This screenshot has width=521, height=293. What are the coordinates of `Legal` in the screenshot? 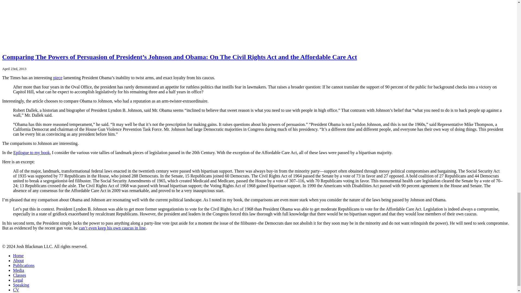 It's located at (18, 280).